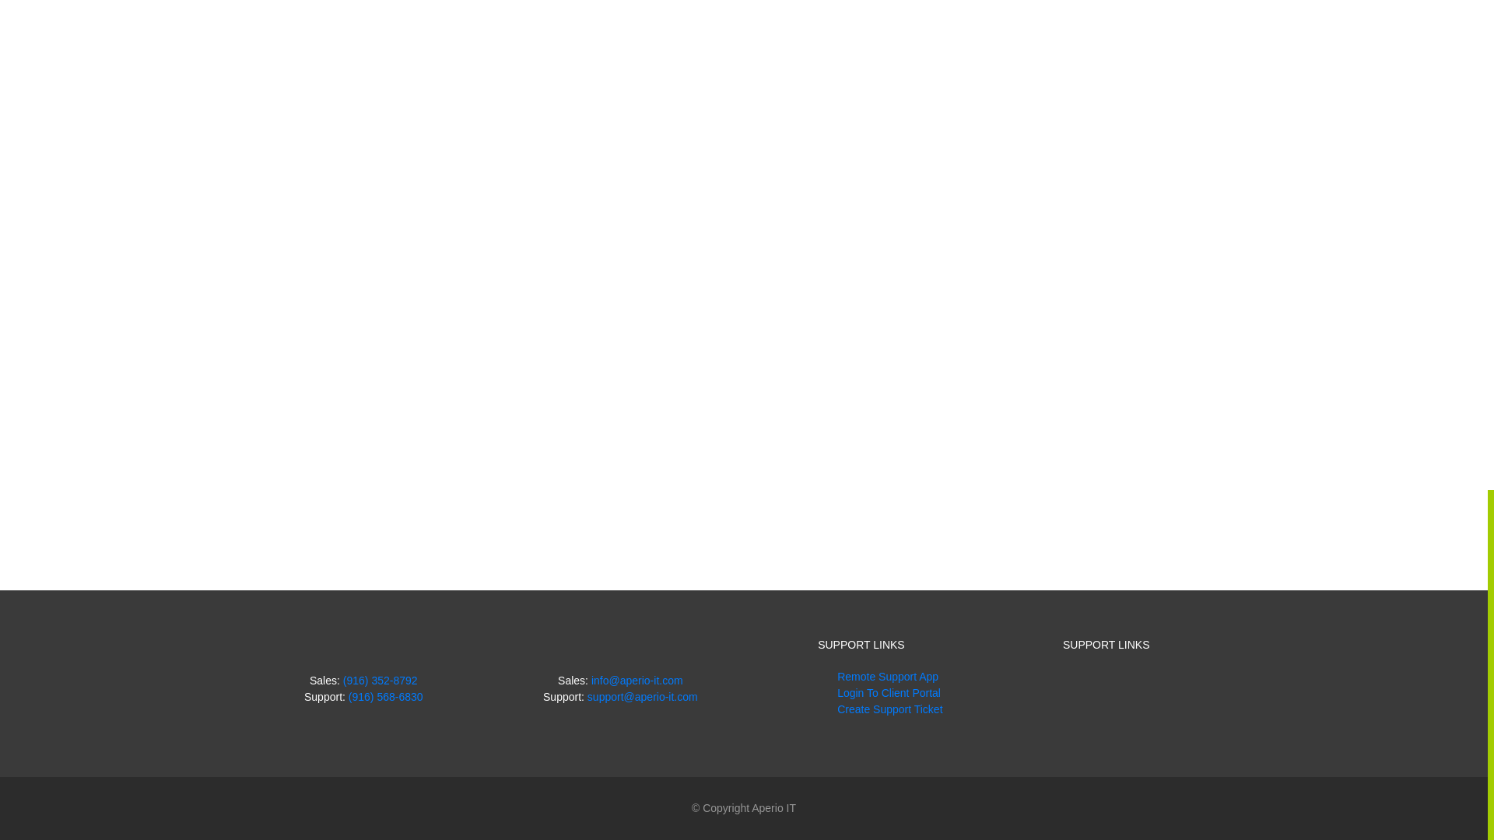  Describe the element at coordinates (889, 709) in the screenshot. I see `Create Support Ticket` at that location.